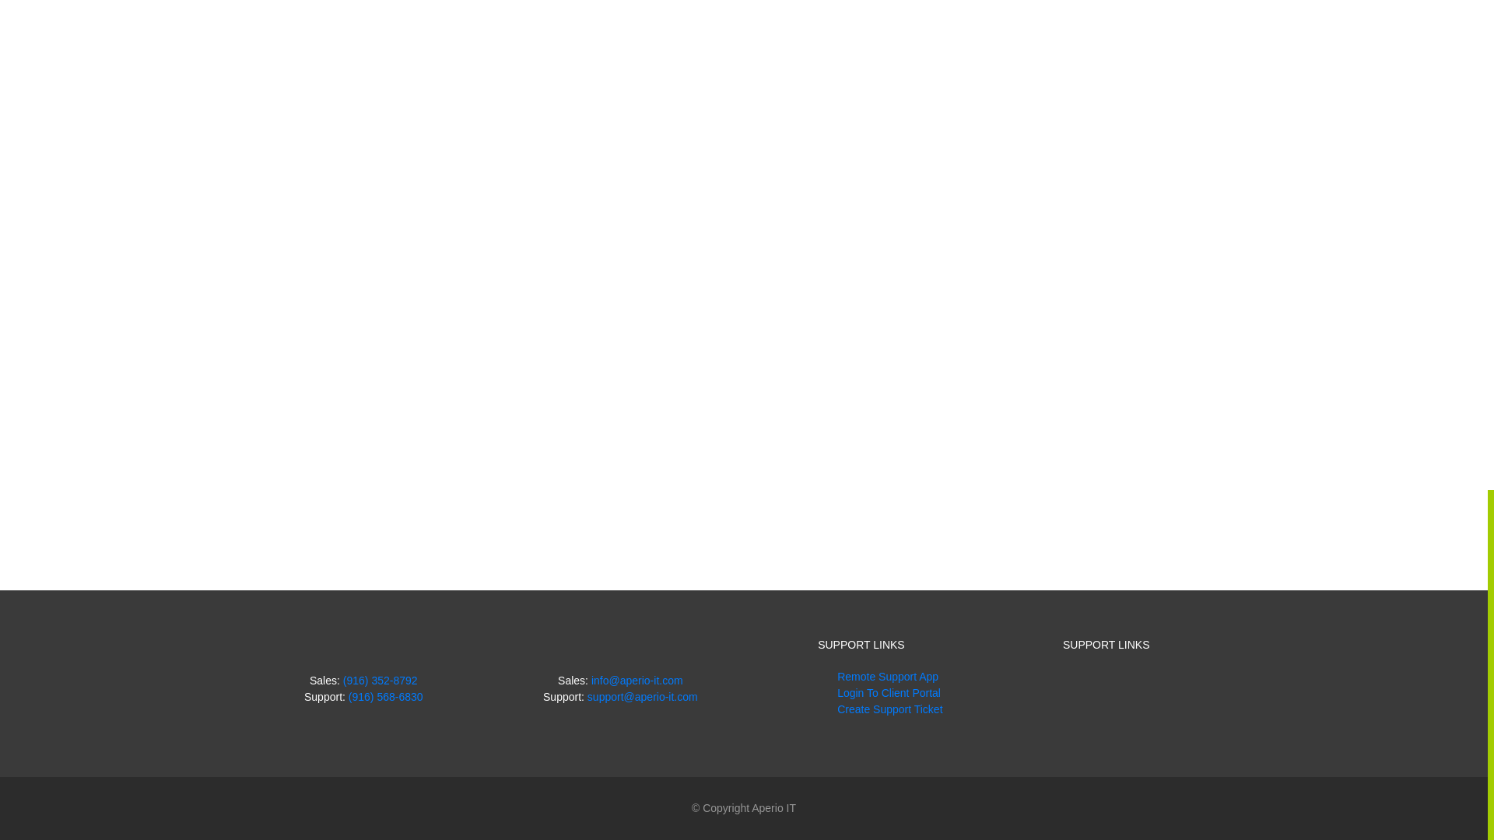  Describe the element at coordinates (889, 709) in the screenshot. I see `Create Support Ticket` at that location.